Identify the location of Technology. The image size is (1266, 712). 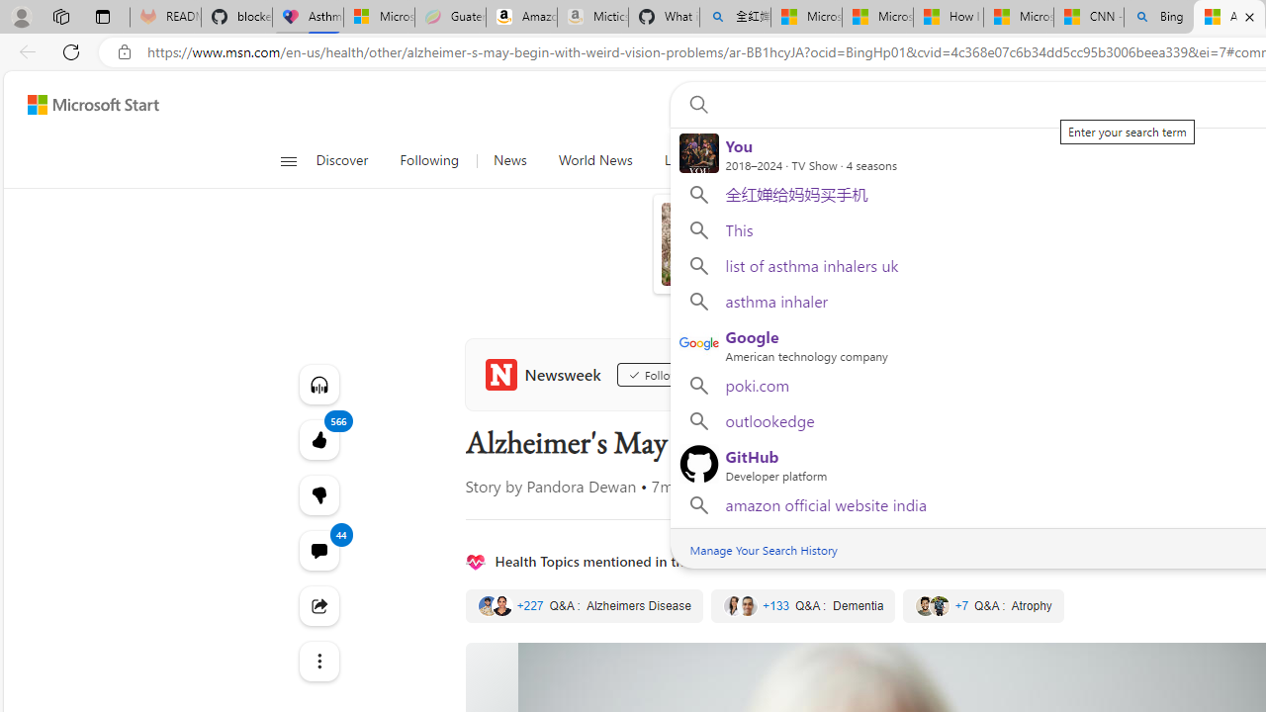
(840, 160).